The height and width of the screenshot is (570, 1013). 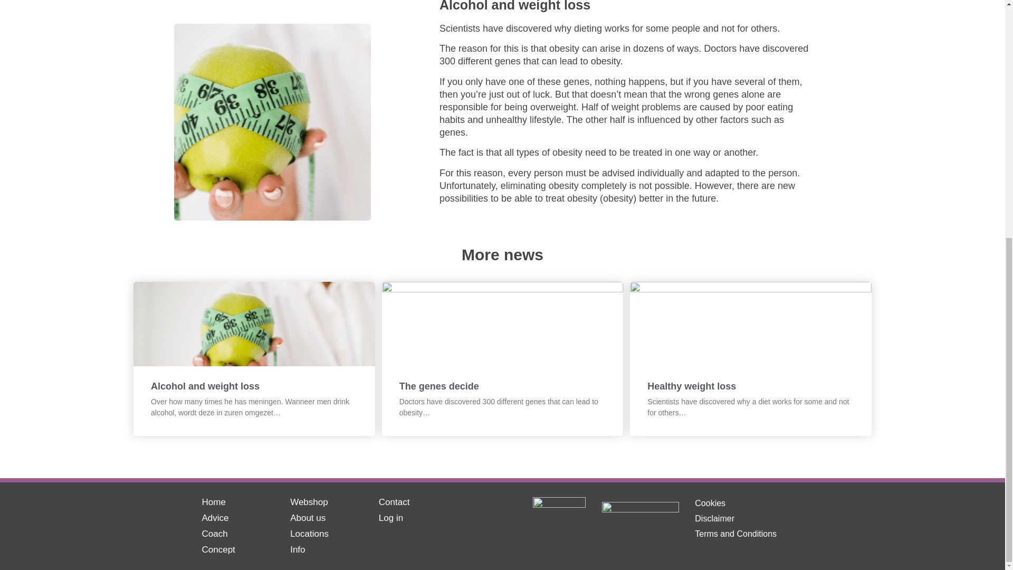 What do you see at coordinates (439, 386) in the screenshot?
I see `The genes decide` at bounding box center [439, 386].